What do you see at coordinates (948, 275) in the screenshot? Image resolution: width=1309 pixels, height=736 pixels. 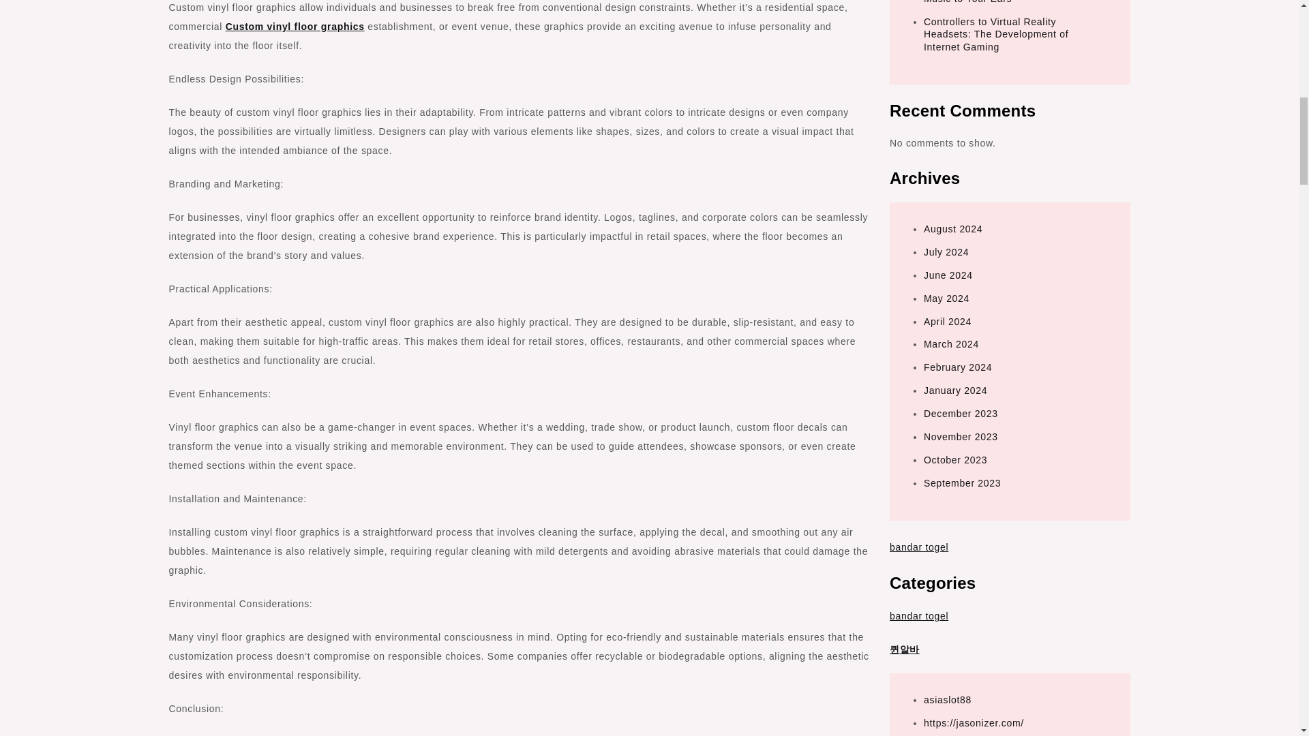 I see `June 2024` at bounding box center [948, 275].